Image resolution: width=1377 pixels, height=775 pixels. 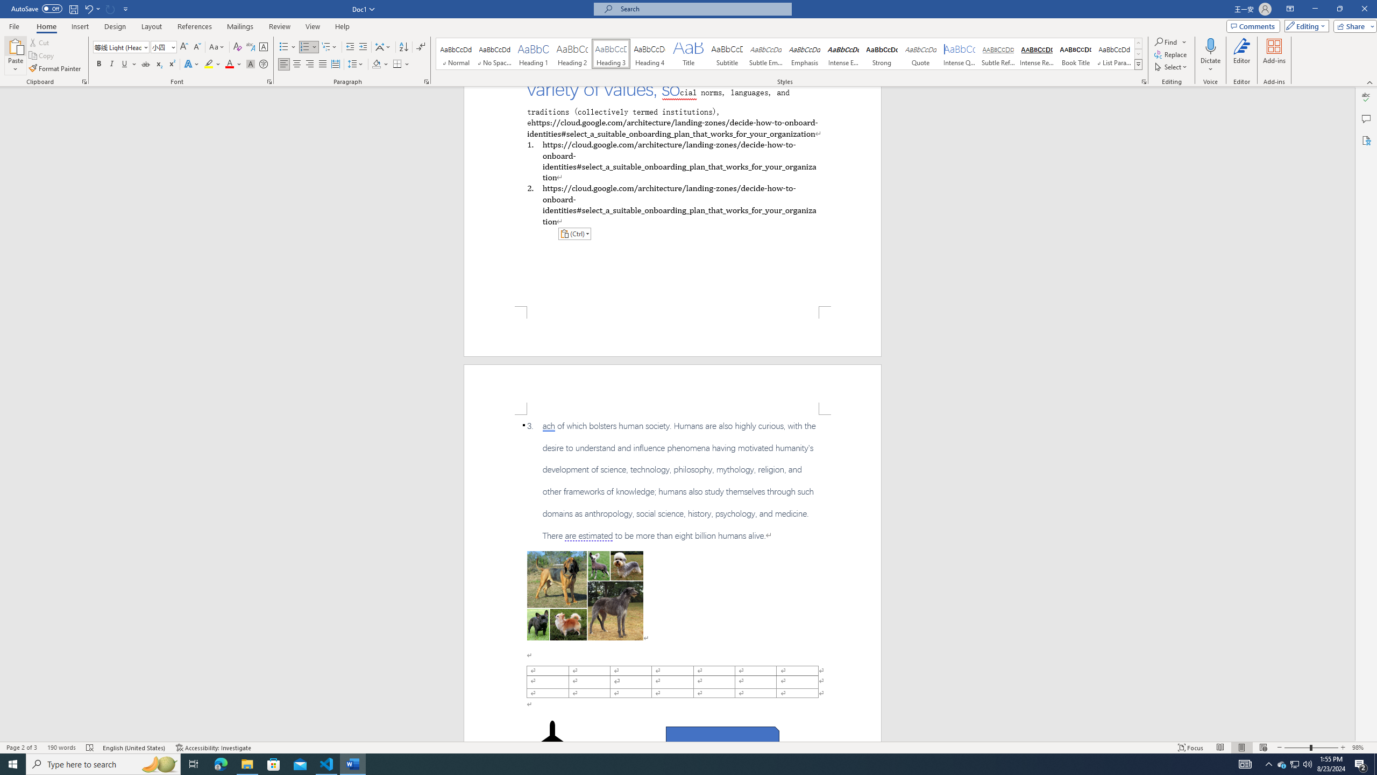 What do you see at coordinates (672, 481) in the screenshot?
I see `3.` at bounding box center [672, 481].